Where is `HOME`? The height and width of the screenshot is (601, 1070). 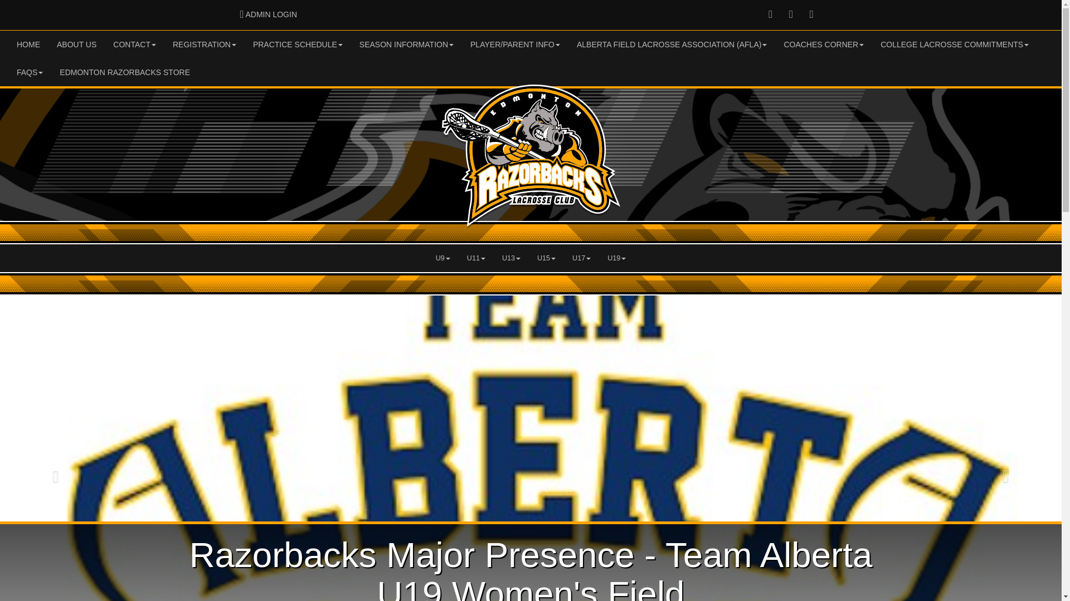
HOME is located at coordinates (298, 45).